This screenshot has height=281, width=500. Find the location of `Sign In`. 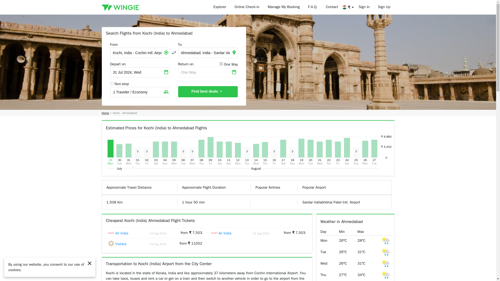

Sign In is located at coordinates (364, 7).